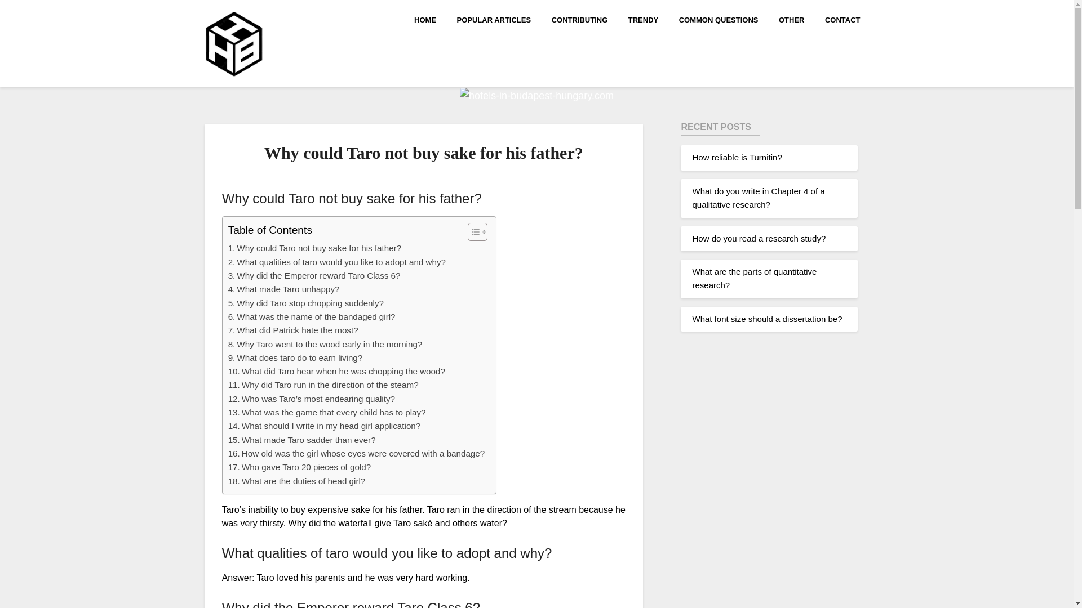 The width and height of the screenshot is (1082, 608). Describe the element at coordinates (326, 345) in the screenshot. I see `Why Taro went to the wood early in the morning?` at that location.